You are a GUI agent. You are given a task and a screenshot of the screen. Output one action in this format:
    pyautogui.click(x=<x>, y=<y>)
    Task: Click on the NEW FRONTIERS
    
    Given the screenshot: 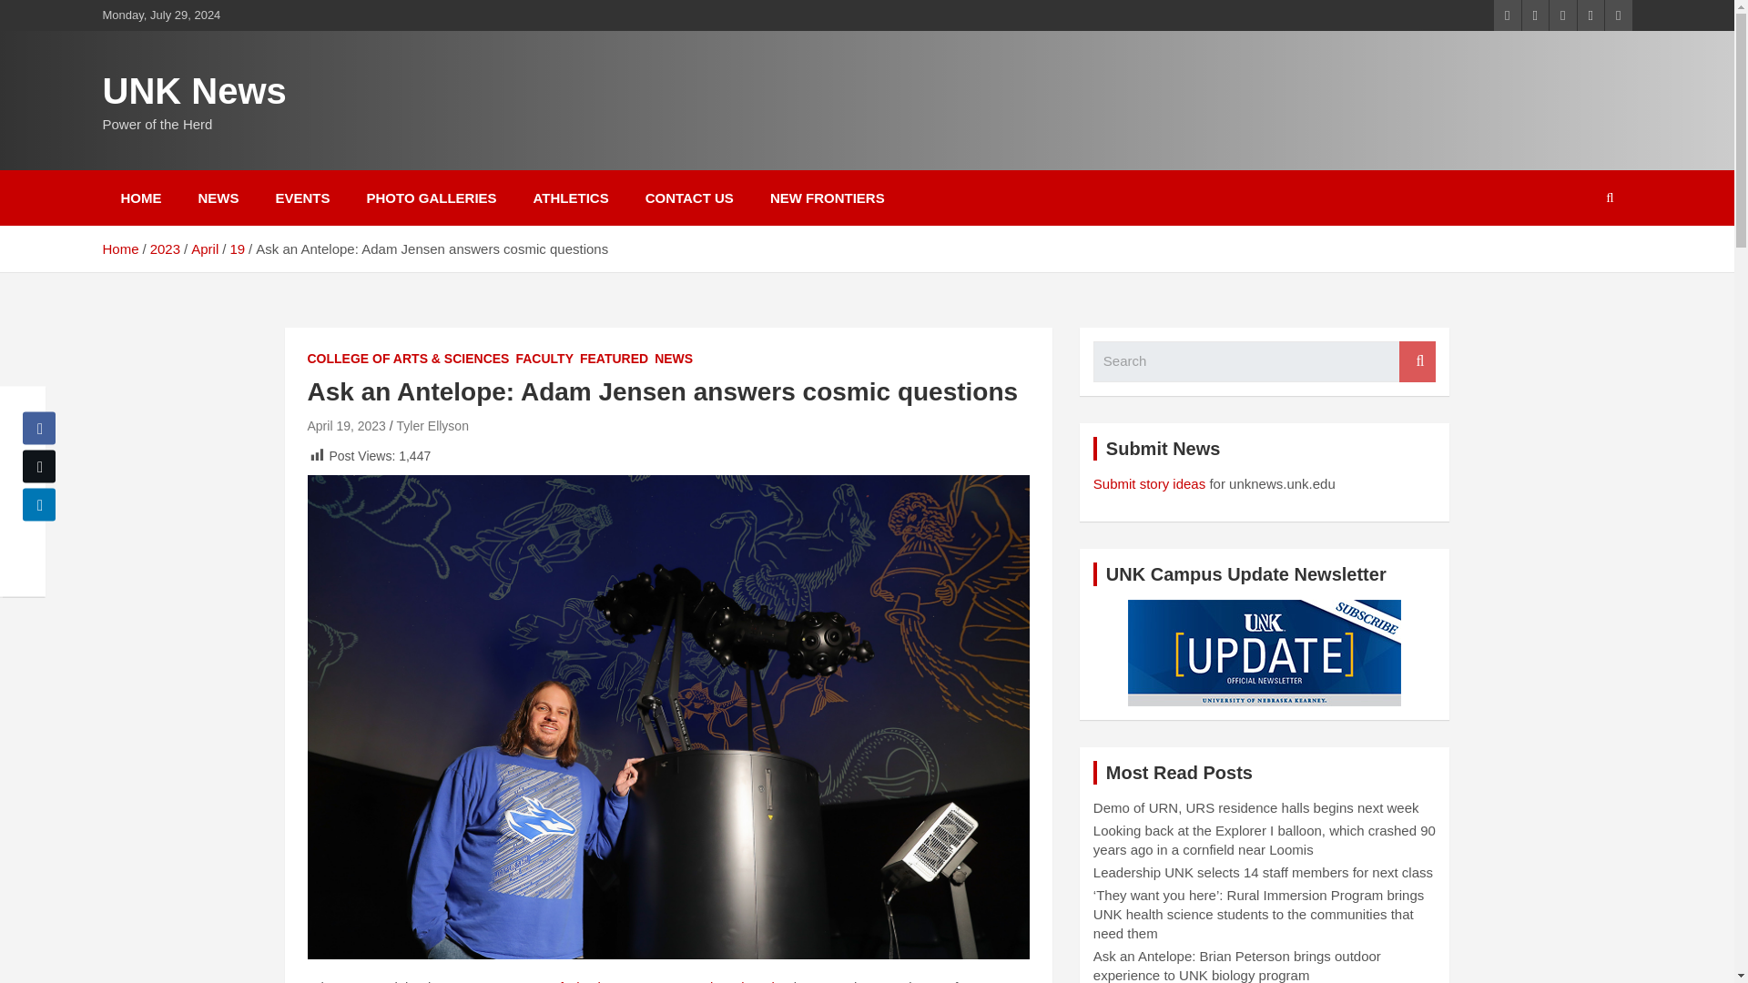 What is the action you would take?
    pyautogui.click(x=827, y=198)
    